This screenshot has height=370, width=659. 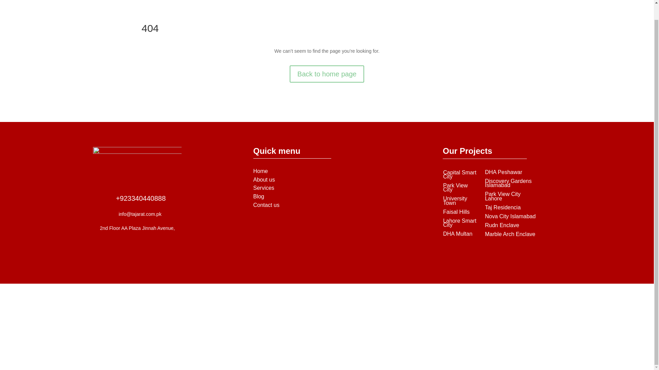 What do you see at coordinates (327, 74) in the screenshot?
I see `Back to home page` at bounding box center [327, 74].